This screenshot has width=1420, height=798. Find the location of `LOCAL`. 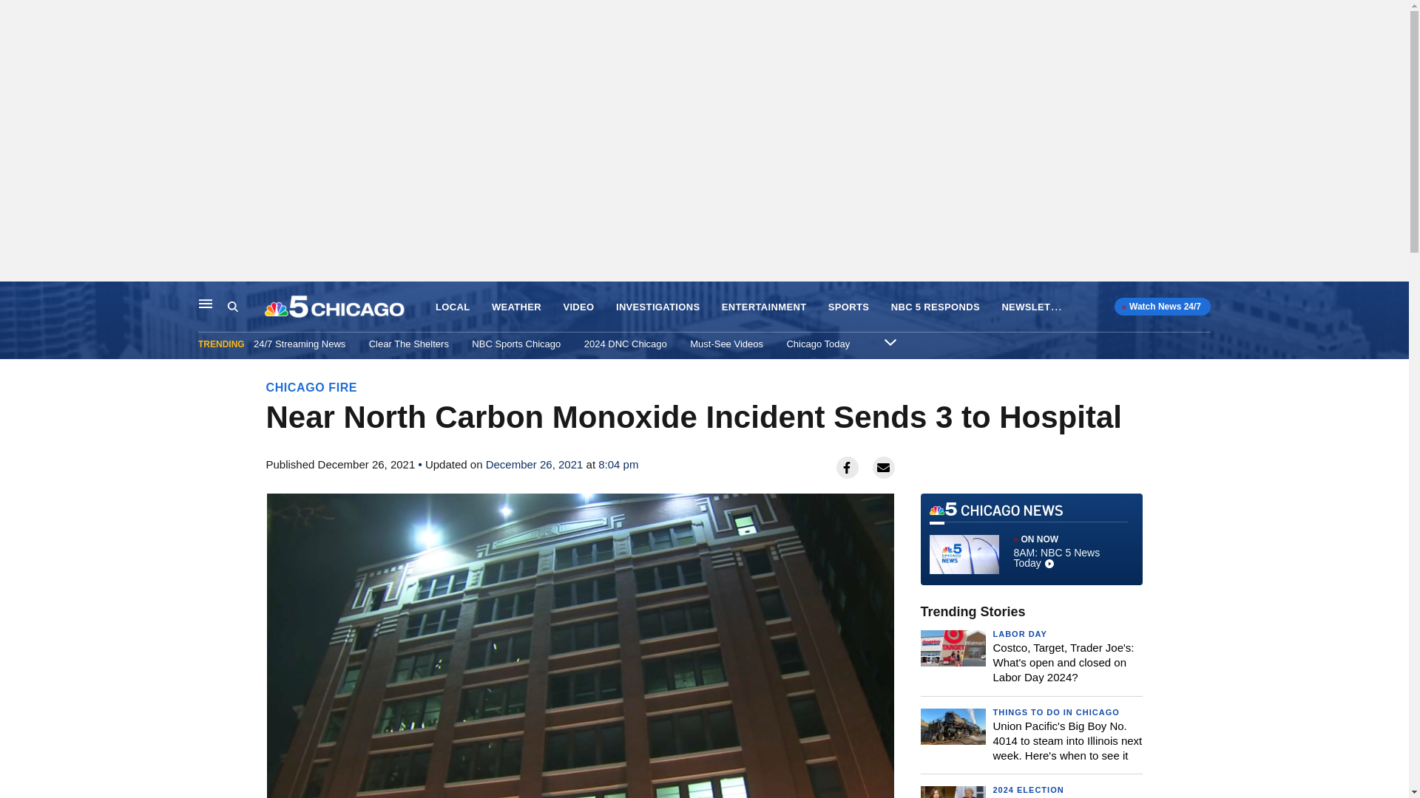

LOCAL is located at coordinates (453, 307).